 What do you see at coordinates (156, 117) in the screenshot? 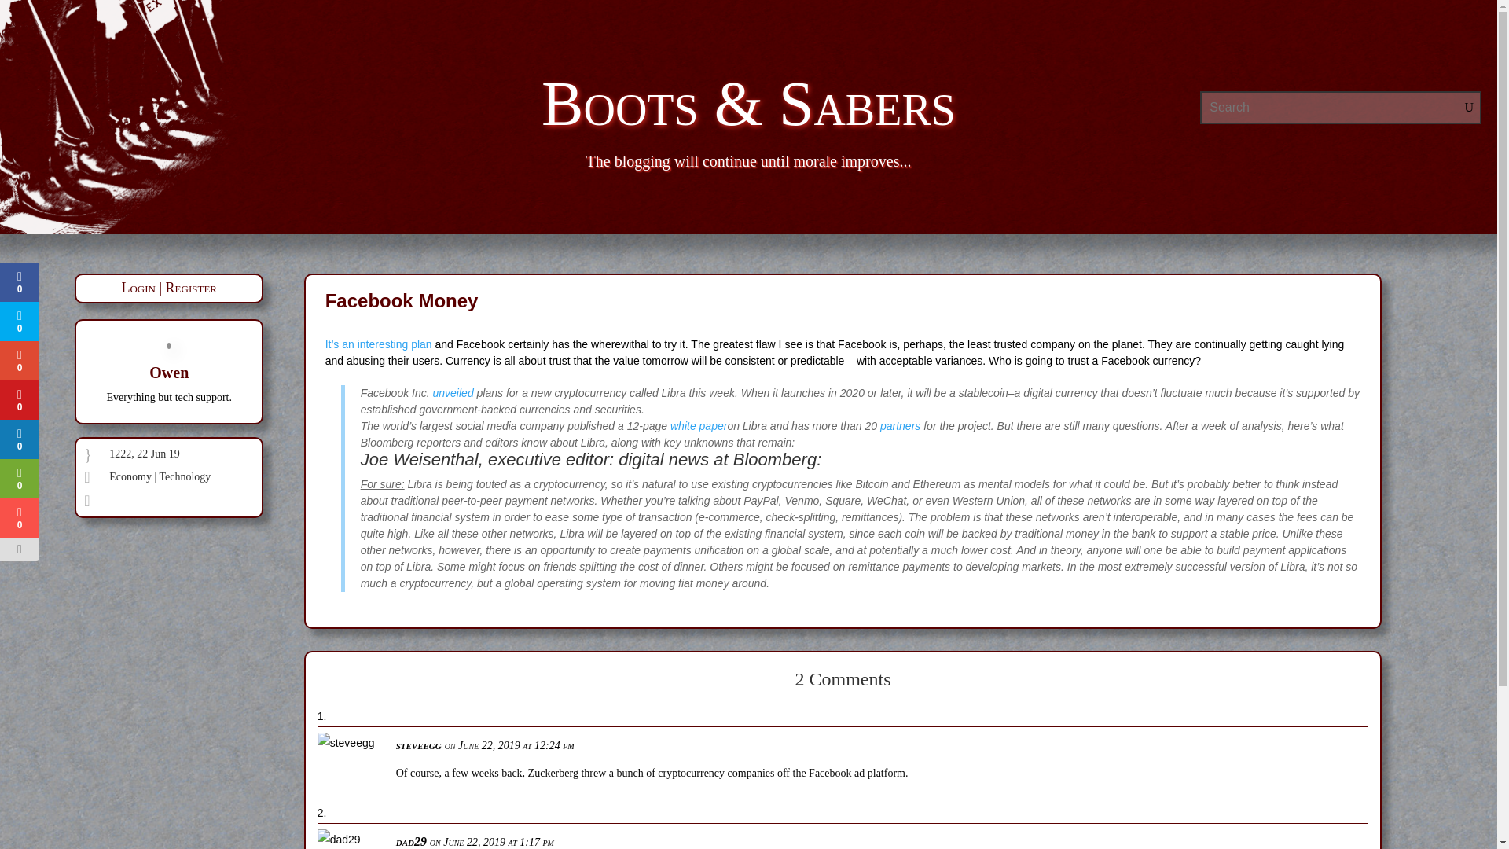
I see `aggie-boots-96-clear` at bounding box center [156, 117].